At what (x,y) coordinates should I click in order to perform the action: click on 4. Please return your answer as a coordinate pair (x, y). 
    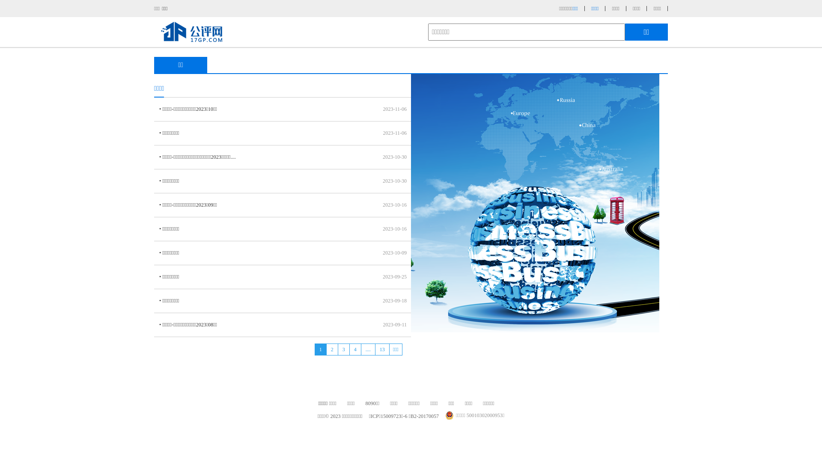
    Looking at the image, I should click on (355, 349).